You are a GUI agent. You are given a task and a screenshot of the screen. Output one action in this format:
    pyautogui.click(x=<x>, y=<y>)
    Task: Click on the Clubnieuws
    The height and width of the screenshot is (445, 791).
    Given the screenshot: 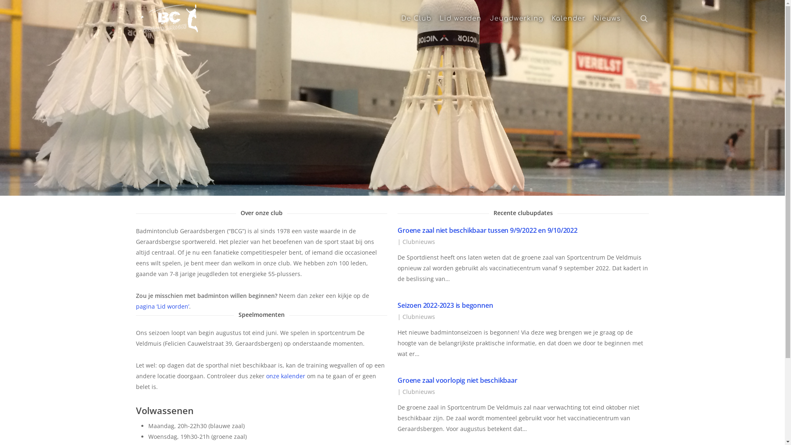 What is the action you would take?
    pyautogui.click(x=419, y=391)
    